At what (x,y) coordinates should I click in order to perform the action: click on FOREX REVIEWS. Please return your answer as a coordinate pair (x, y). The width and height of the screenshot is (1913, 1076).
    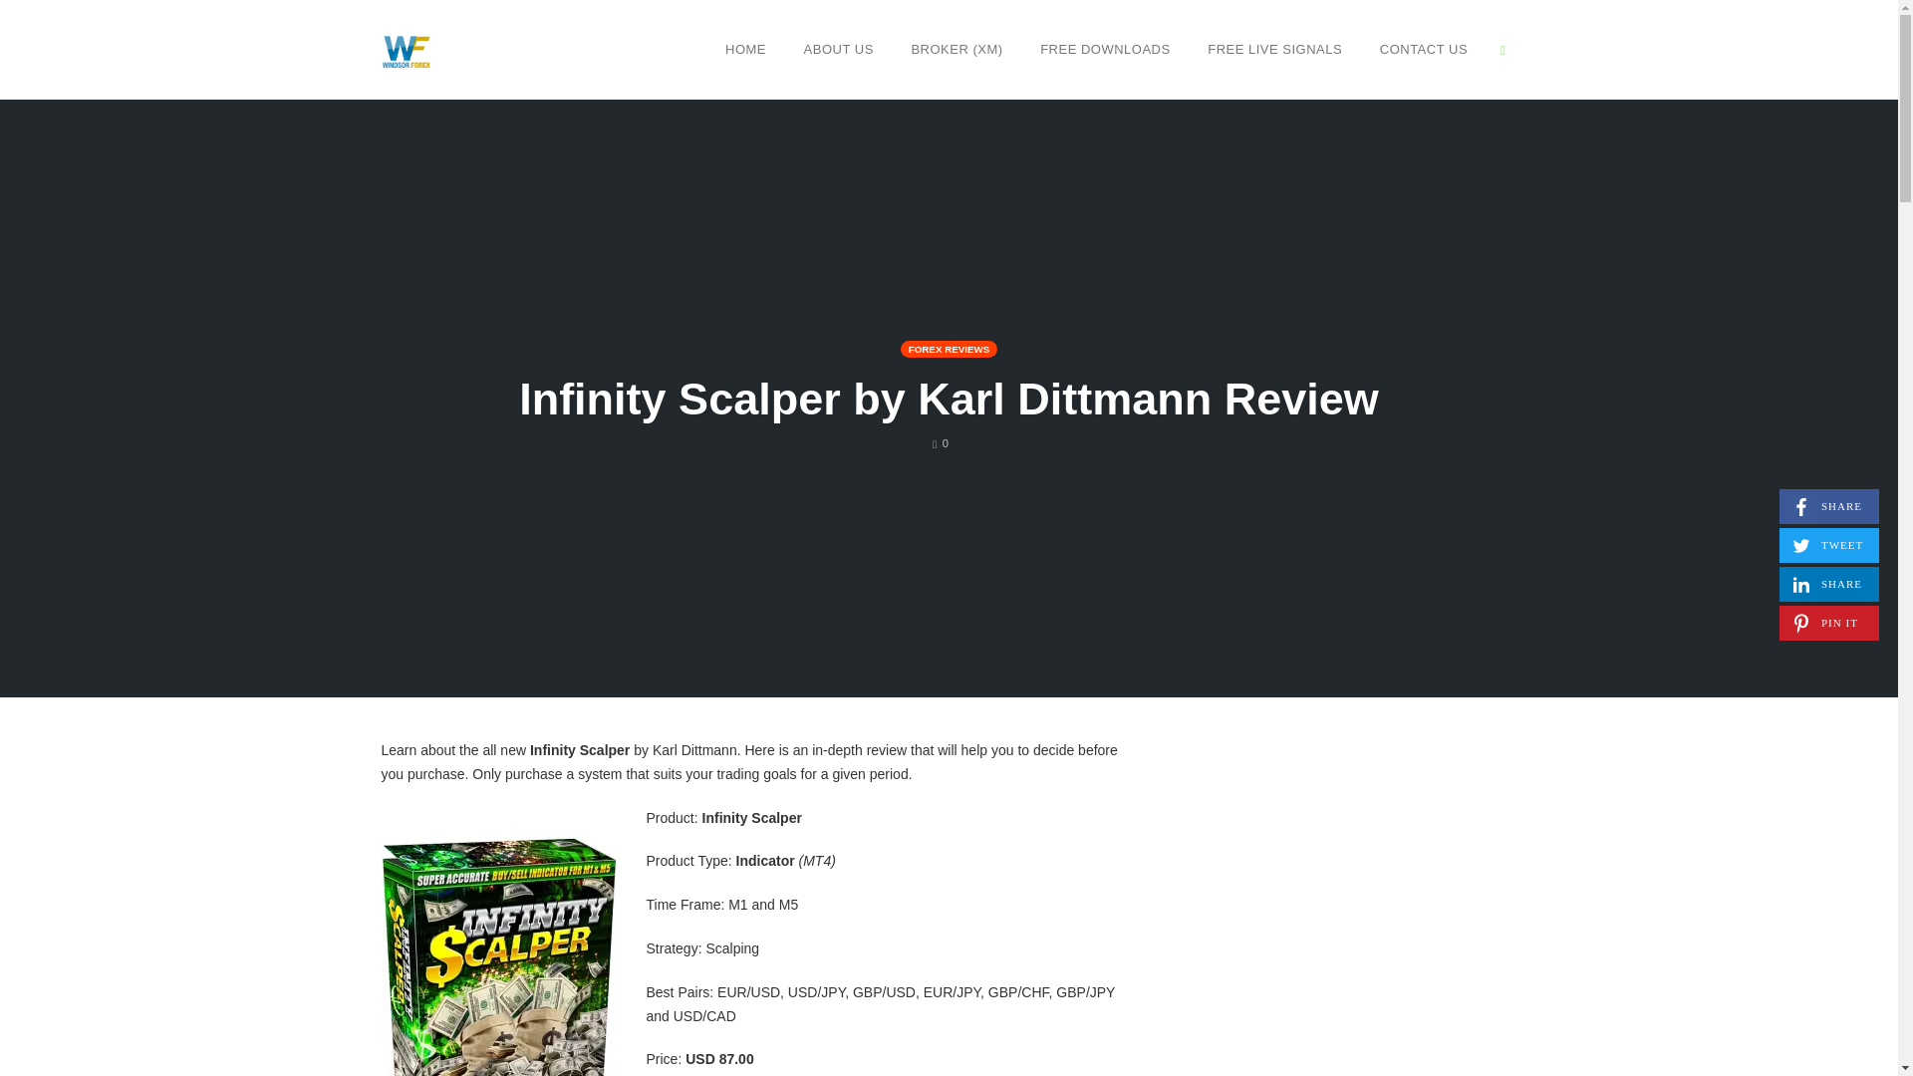
    Looking at the image, I should click on (941, 442).